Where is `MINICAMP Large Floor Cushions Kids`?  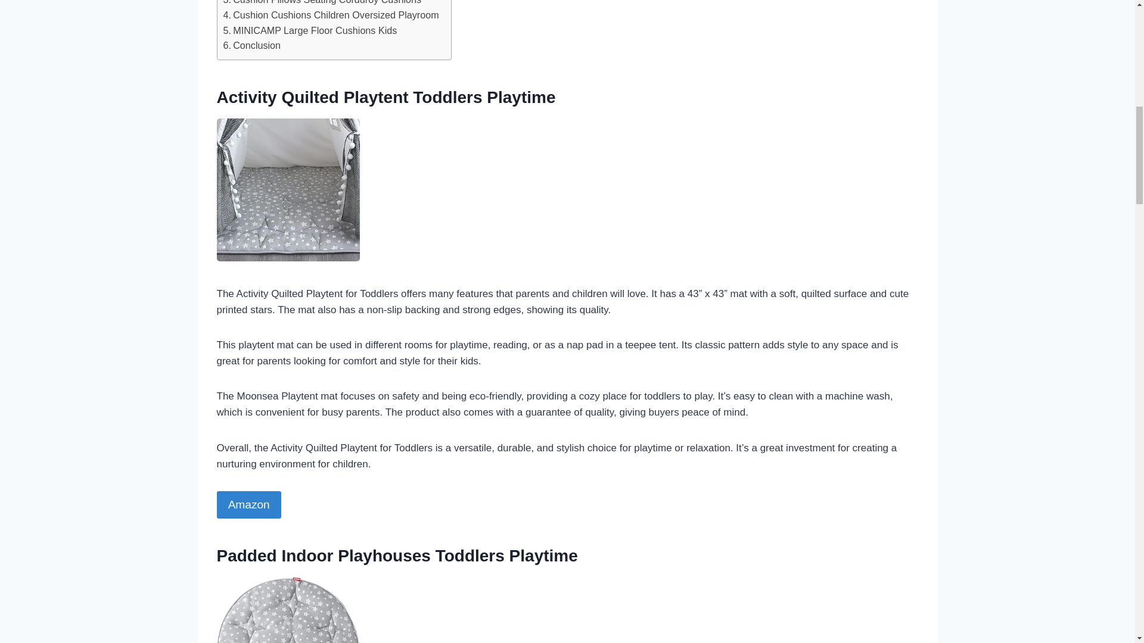
MINICAMP Large Floor Cushions Kids is located at coordinates (310, 30).